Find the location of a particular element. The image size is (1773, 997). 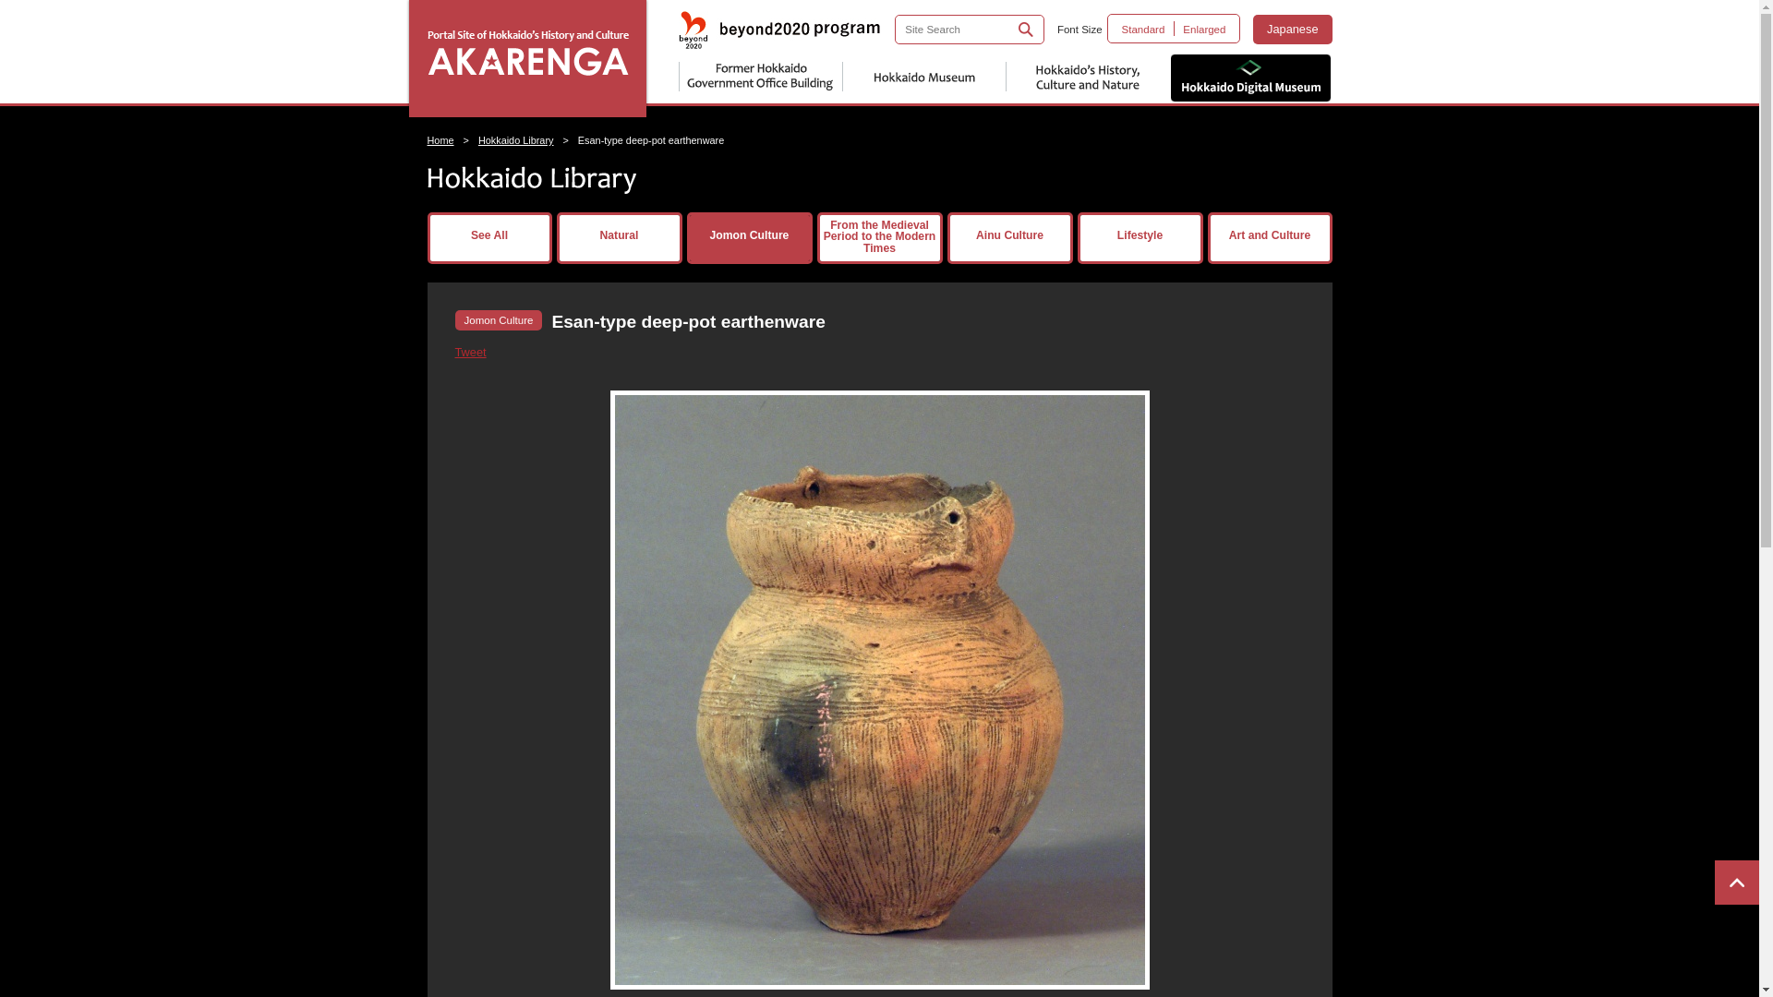

From the Medieval Period to the Modern Times is located at coordinates (879, 238).